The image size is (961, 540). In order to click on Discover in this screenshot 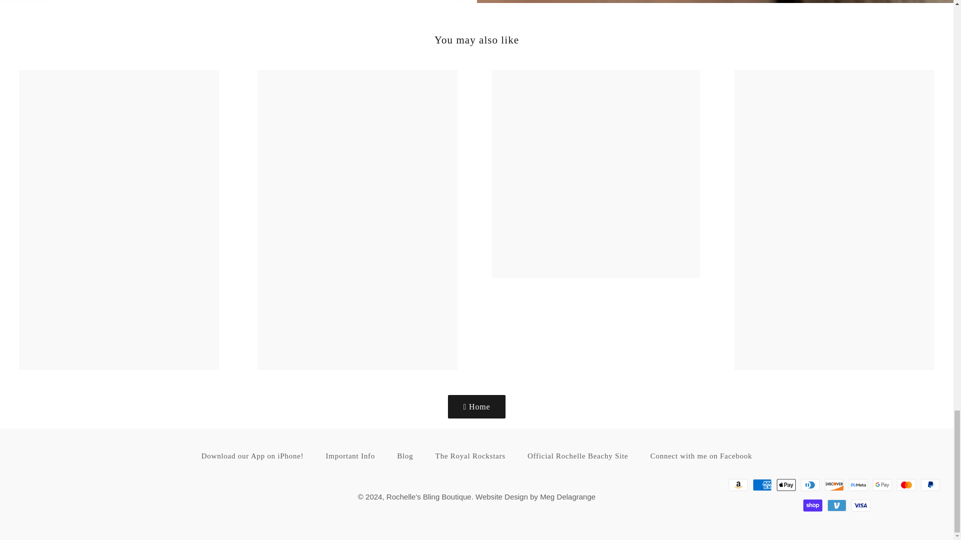, I will do `click(834, 484)`.